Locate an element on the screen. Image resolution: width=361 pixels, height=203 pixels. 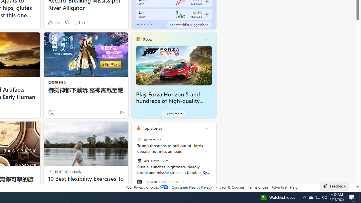
Learn more is located at coordinates (174, 113).